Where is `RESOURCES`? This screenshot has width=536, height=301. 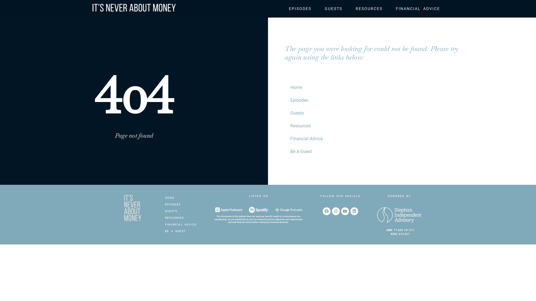
RESOURCES is located at coordinates (369, 9).